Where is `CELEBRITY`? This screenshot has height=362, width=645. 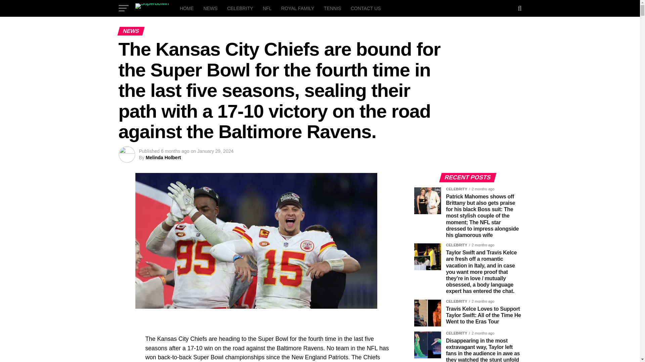 CELEBRITY is located at coordinates (240, 8).